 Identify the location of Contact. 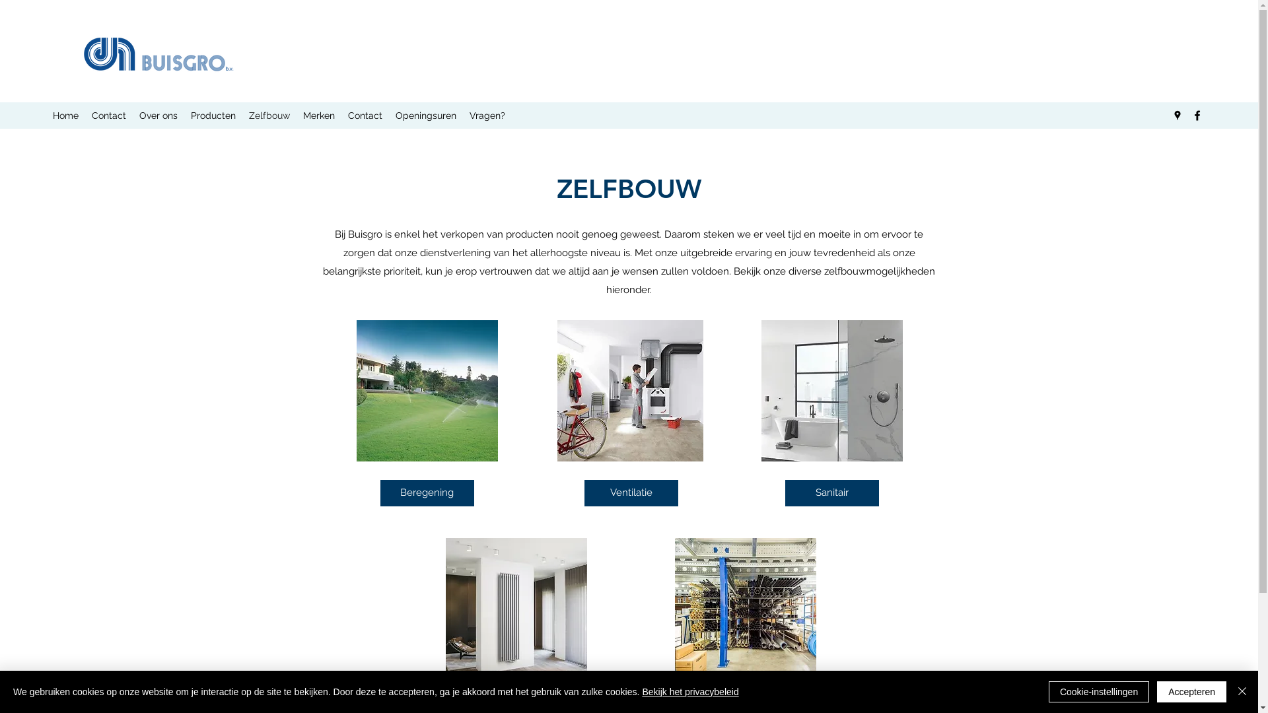
(365, 116).